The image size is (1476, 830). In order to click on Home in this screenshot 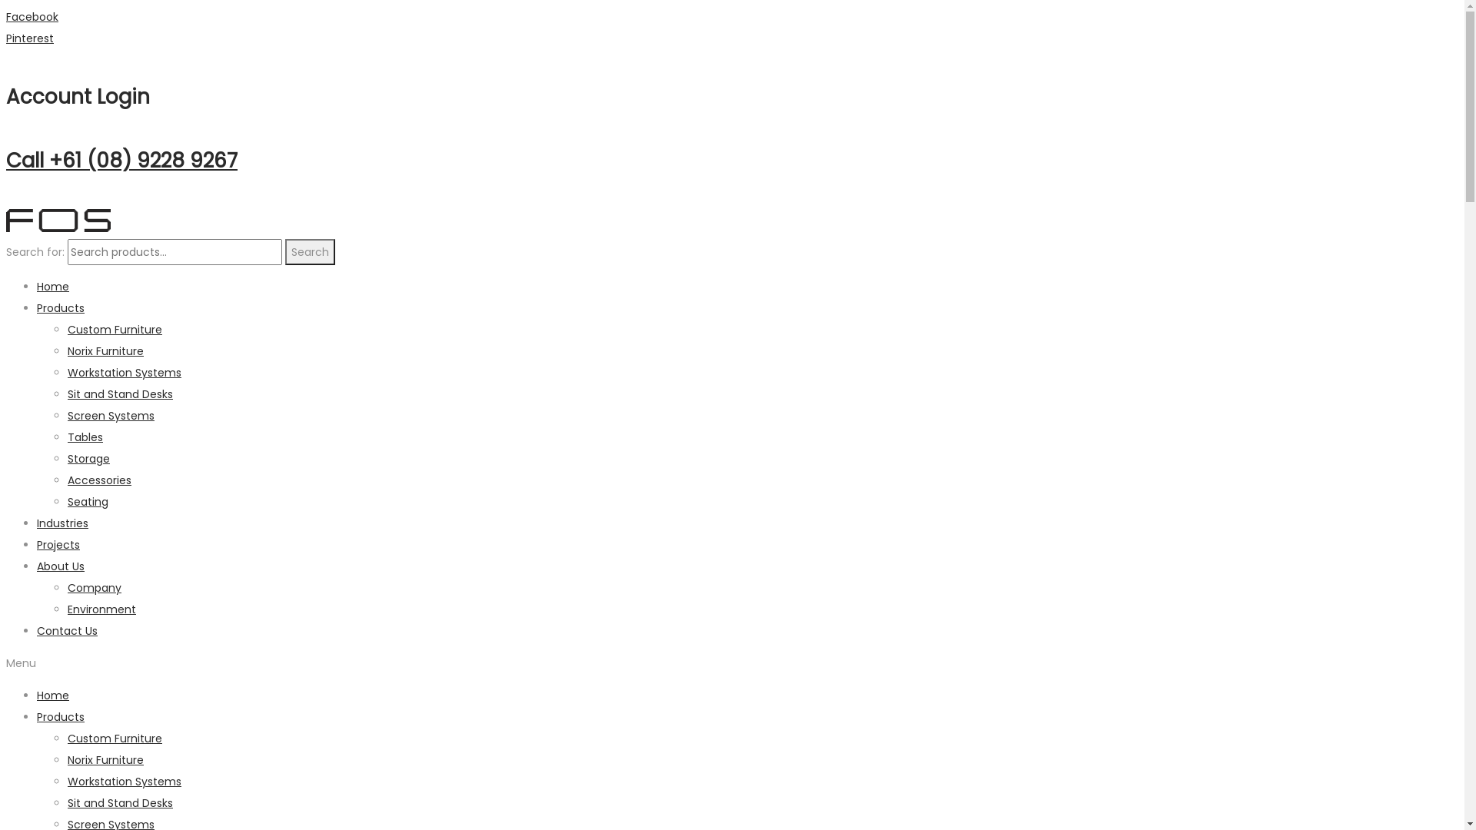, I will do `click(53, 287)`.